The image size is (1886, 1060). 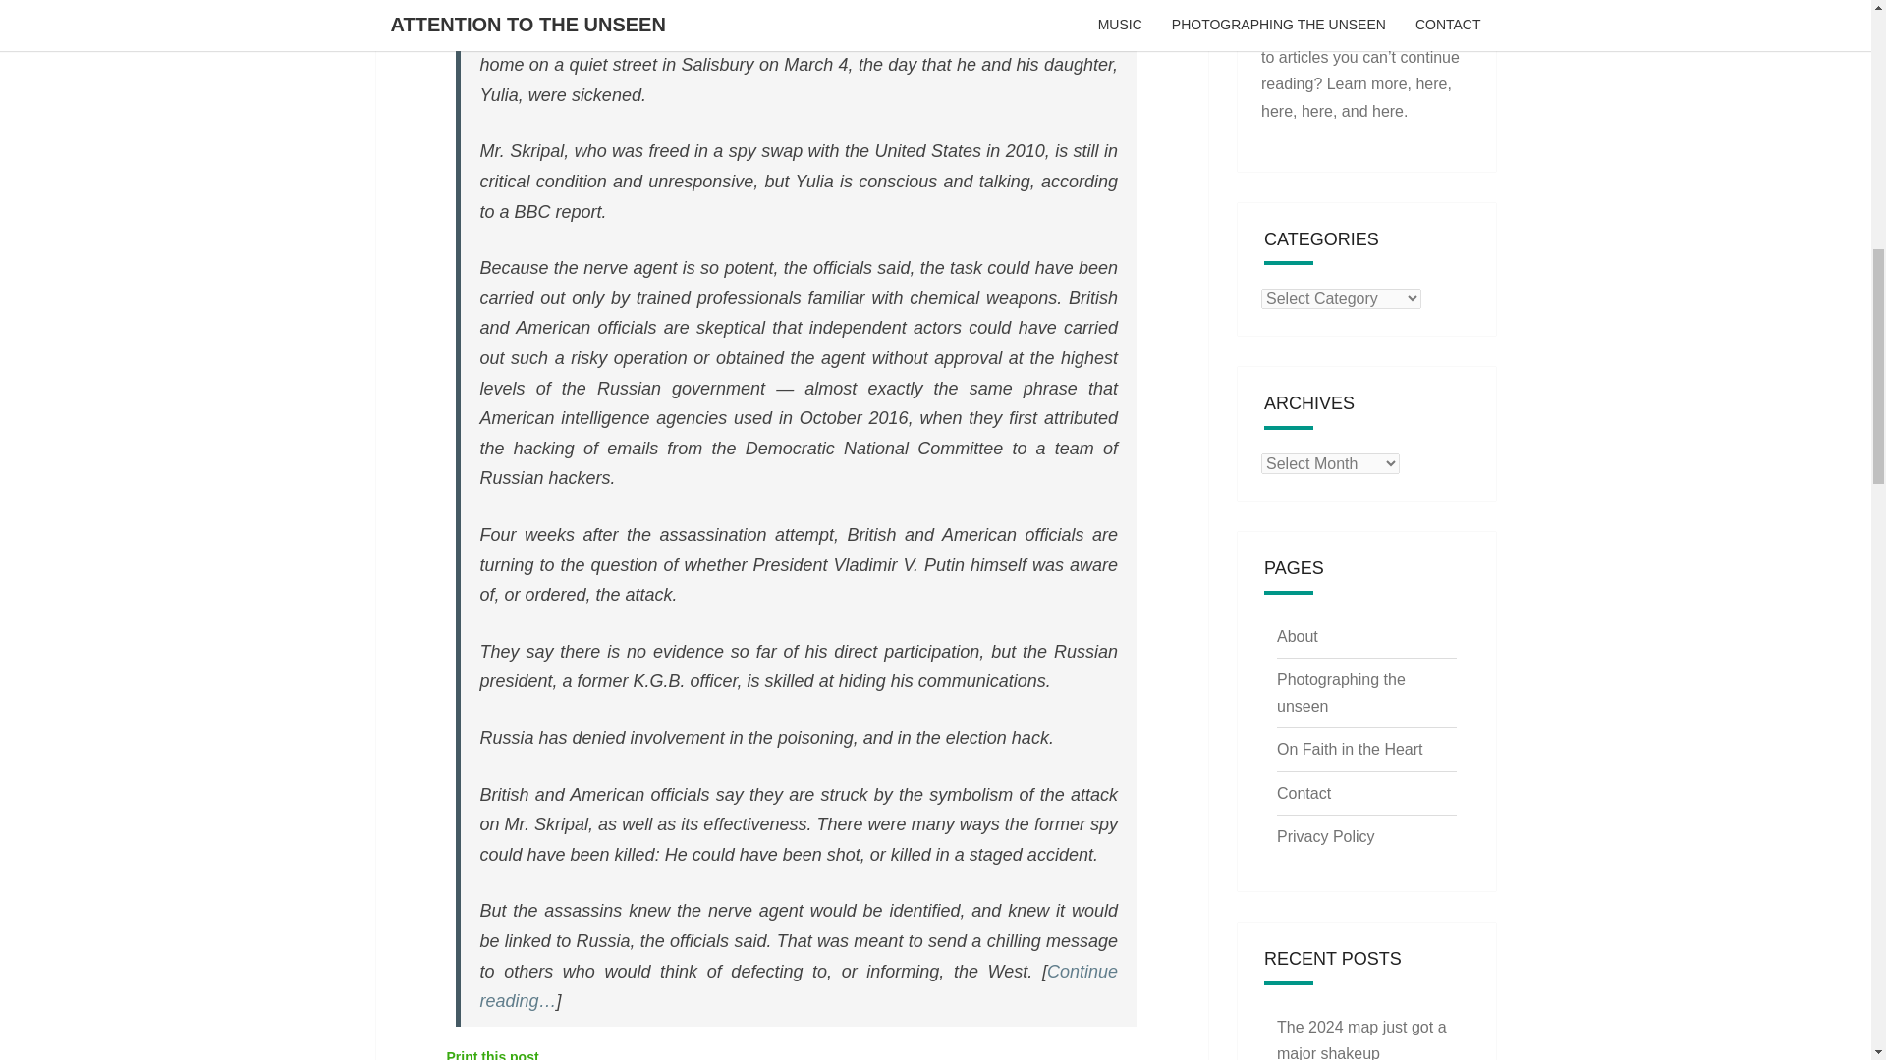 What do you see at coordinates (491, 1052) in the screenshot?
I see `Print this post` at bounding box center [491, 1052].